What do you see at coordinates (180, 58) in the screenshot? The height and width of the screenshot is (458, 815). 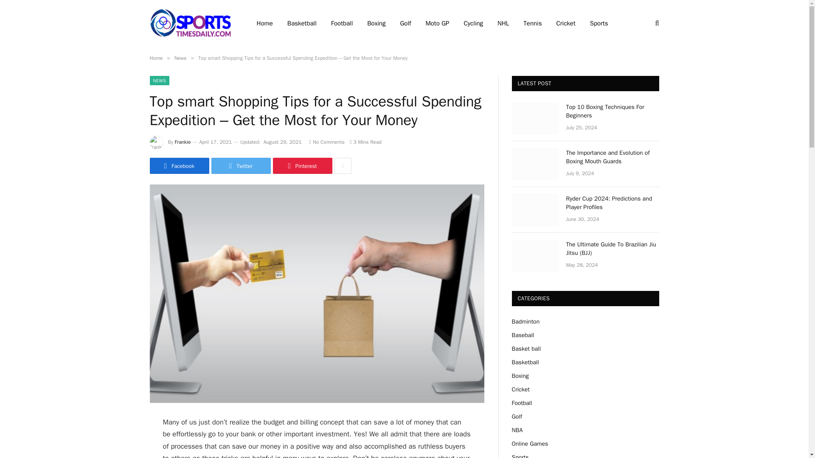 I see `News` at bounding box center [180, 58].